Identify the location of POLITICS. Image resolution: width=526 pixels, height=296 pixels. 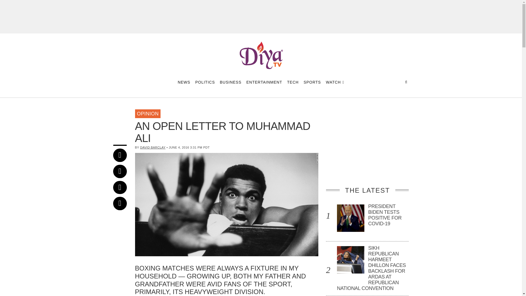
(205, 82).